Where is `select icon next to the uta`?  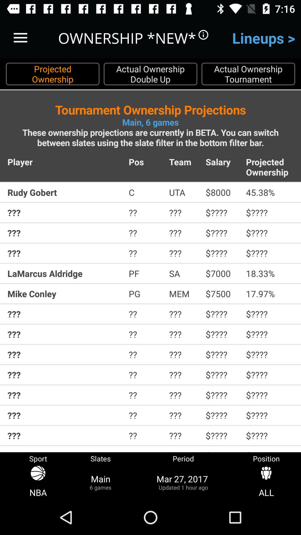
select icon next to the uta is located at coordinates (222, 192).